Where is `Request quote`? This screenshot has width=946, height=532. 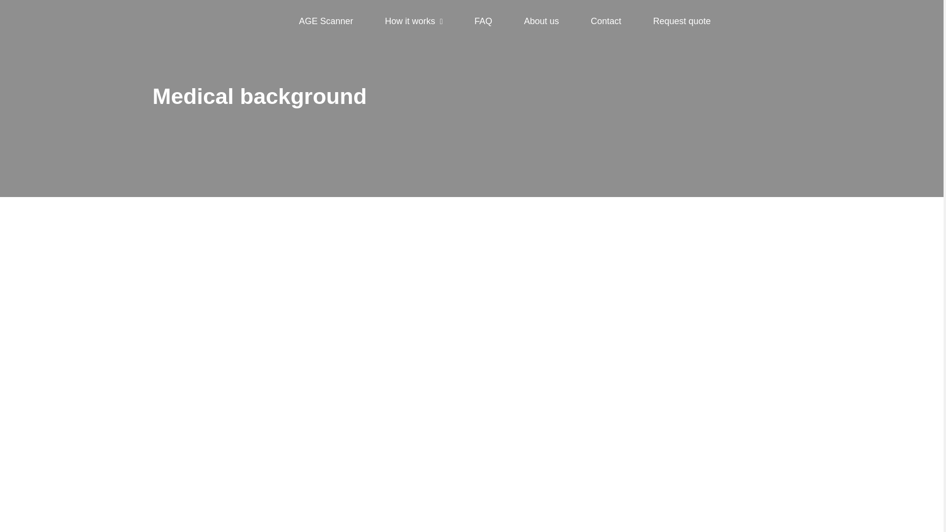
Request quote is located at coordinates (681, 22).